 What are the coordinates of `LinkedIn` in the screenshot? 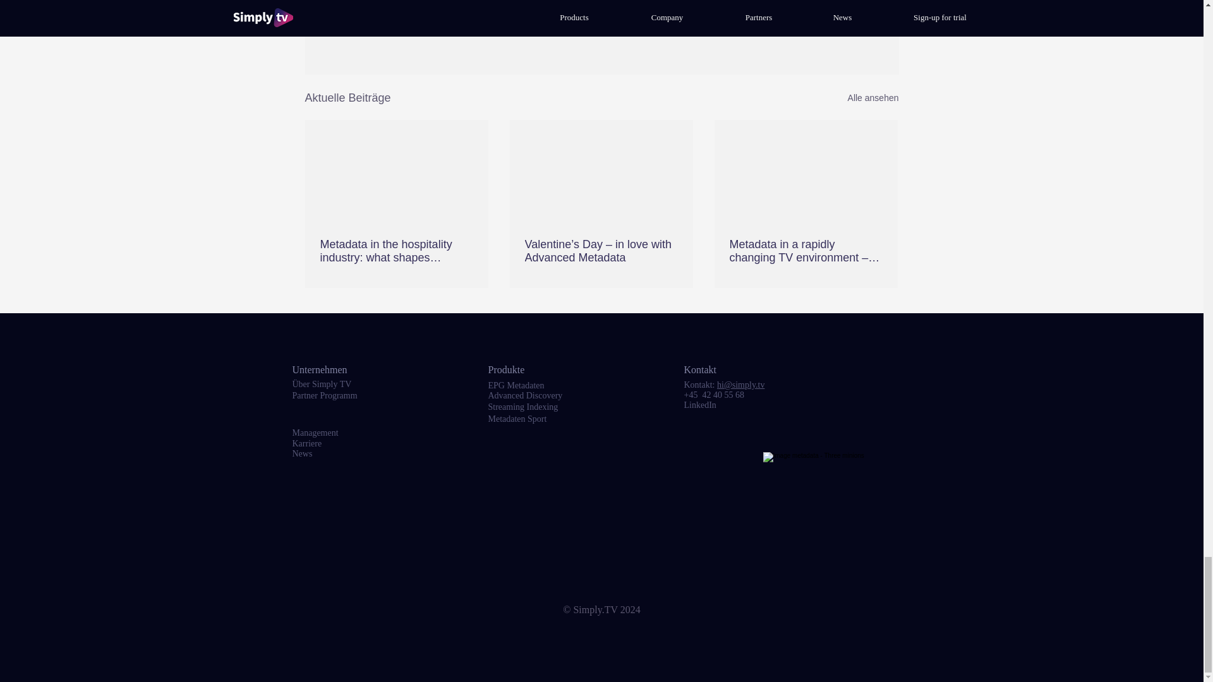 It's located at (699, 405).